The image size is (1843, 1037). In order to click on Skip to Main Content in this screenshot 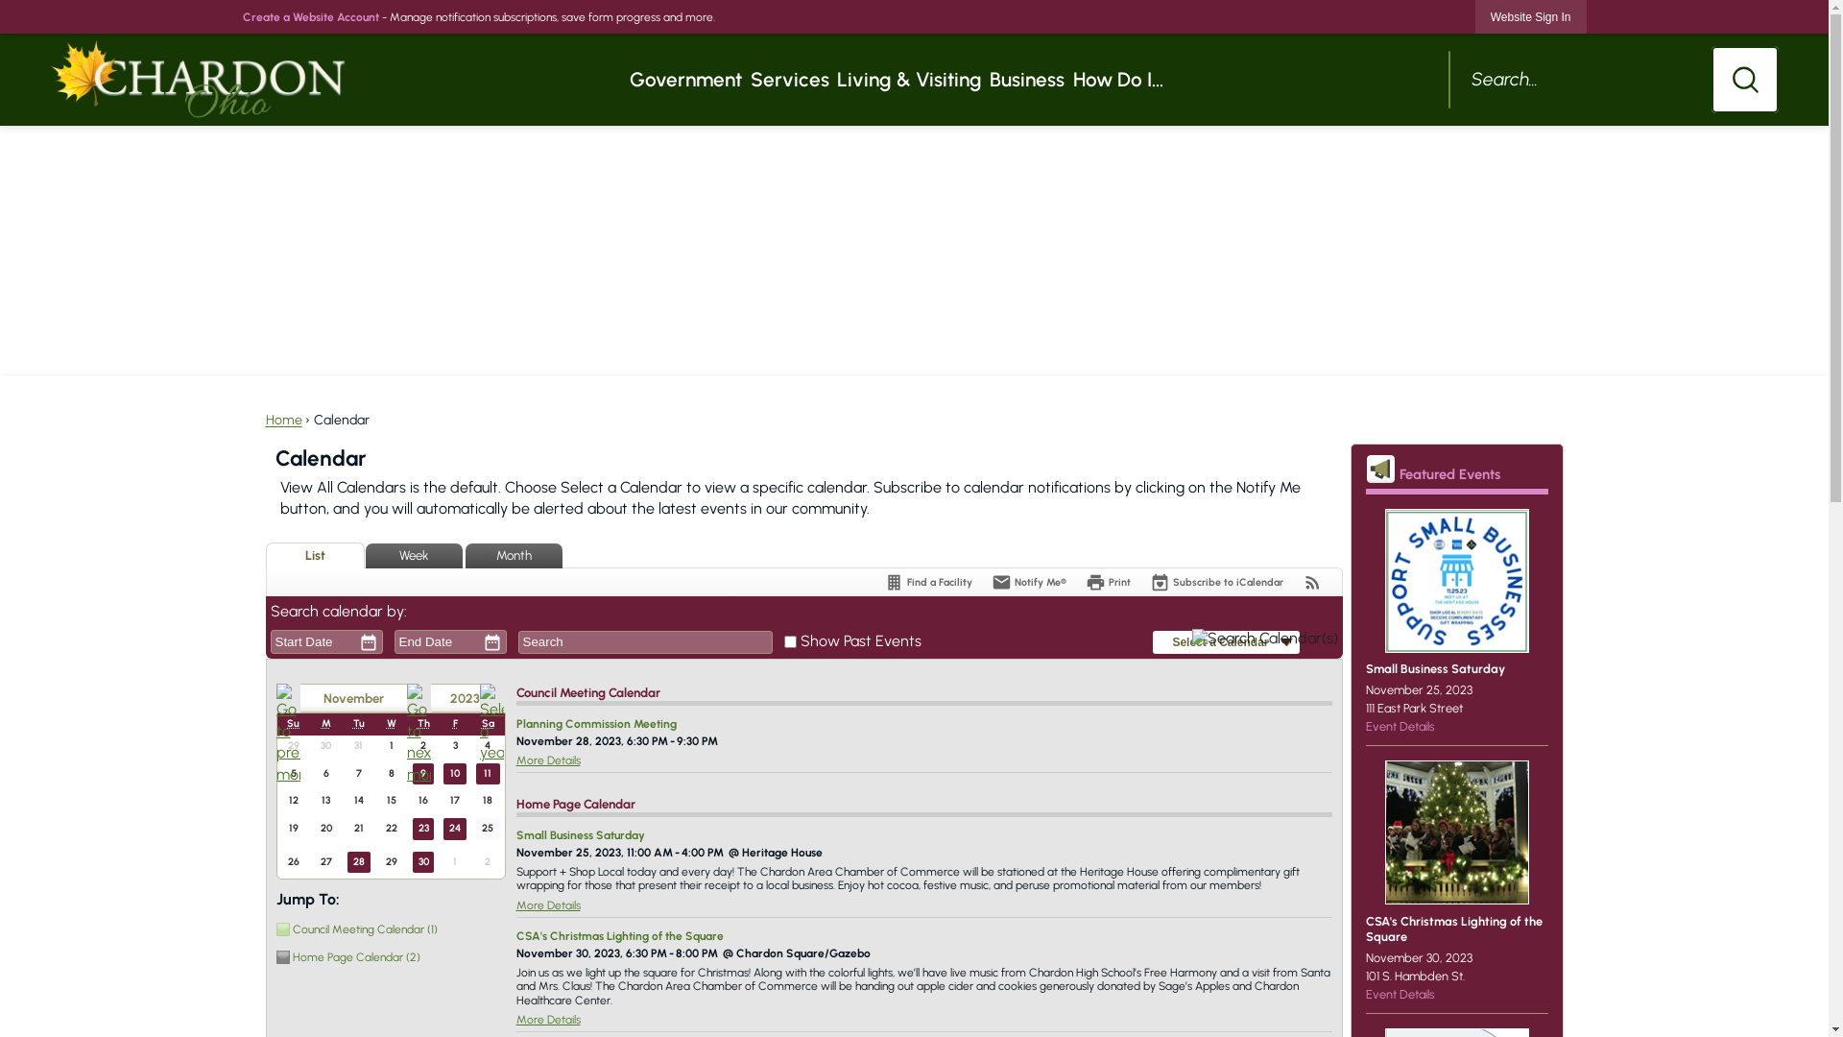, I will do `click(9, 9)`.